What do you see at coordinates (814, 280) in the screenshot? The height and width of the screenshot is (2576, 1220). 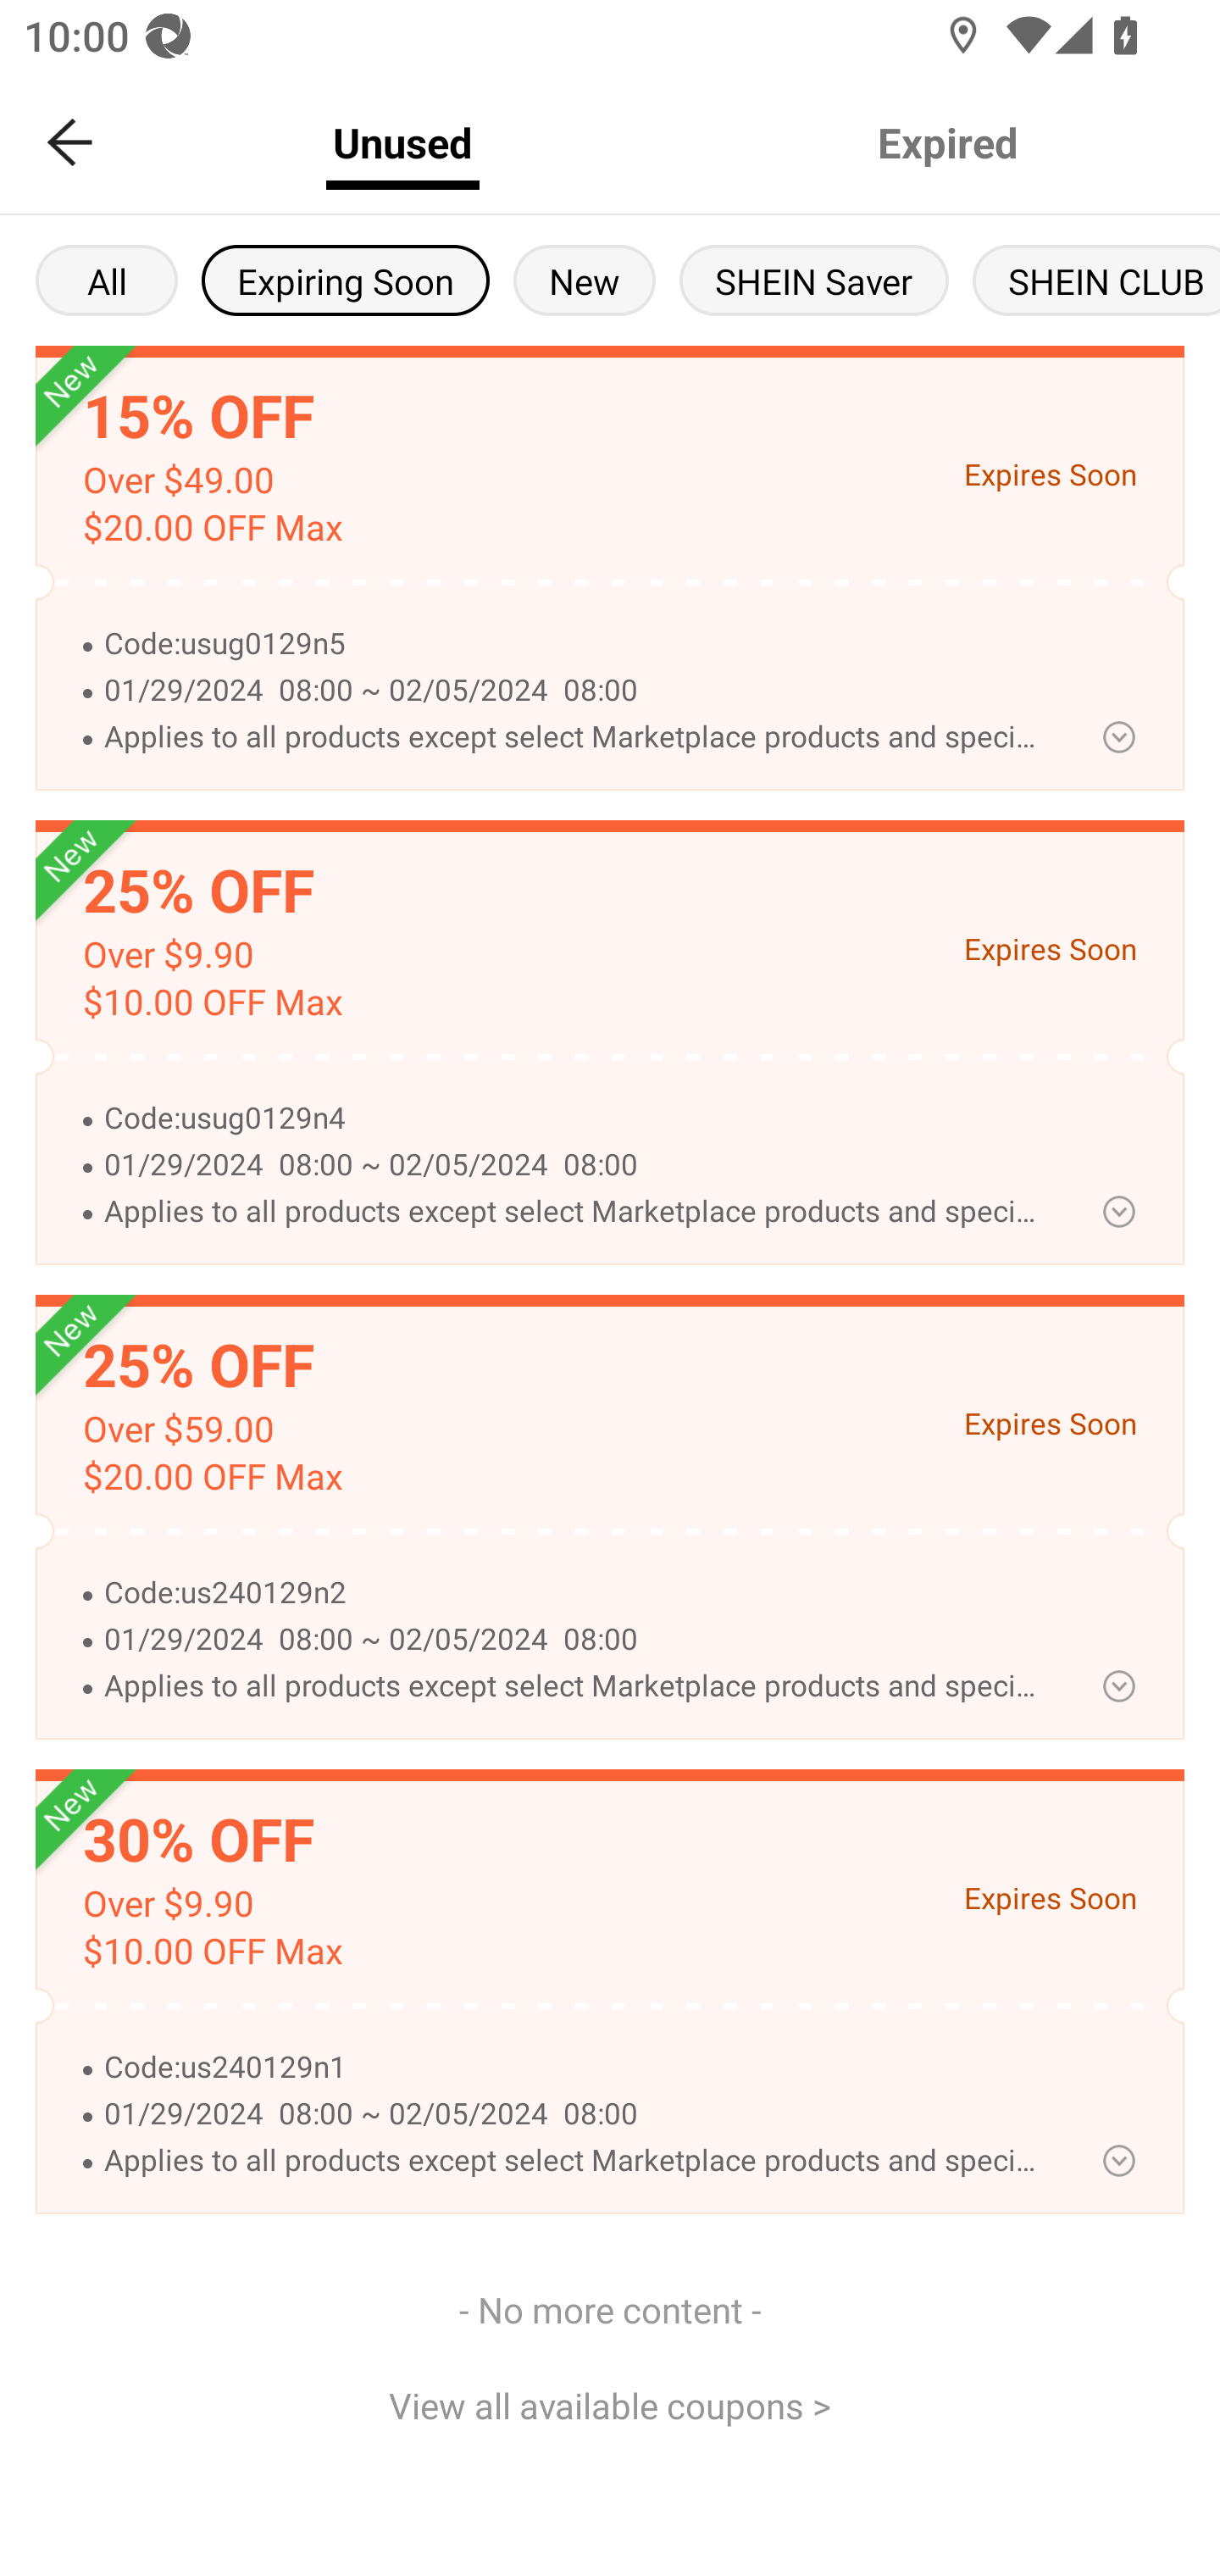 I see `SHEIN Saver` at bounding box center [814, 280].